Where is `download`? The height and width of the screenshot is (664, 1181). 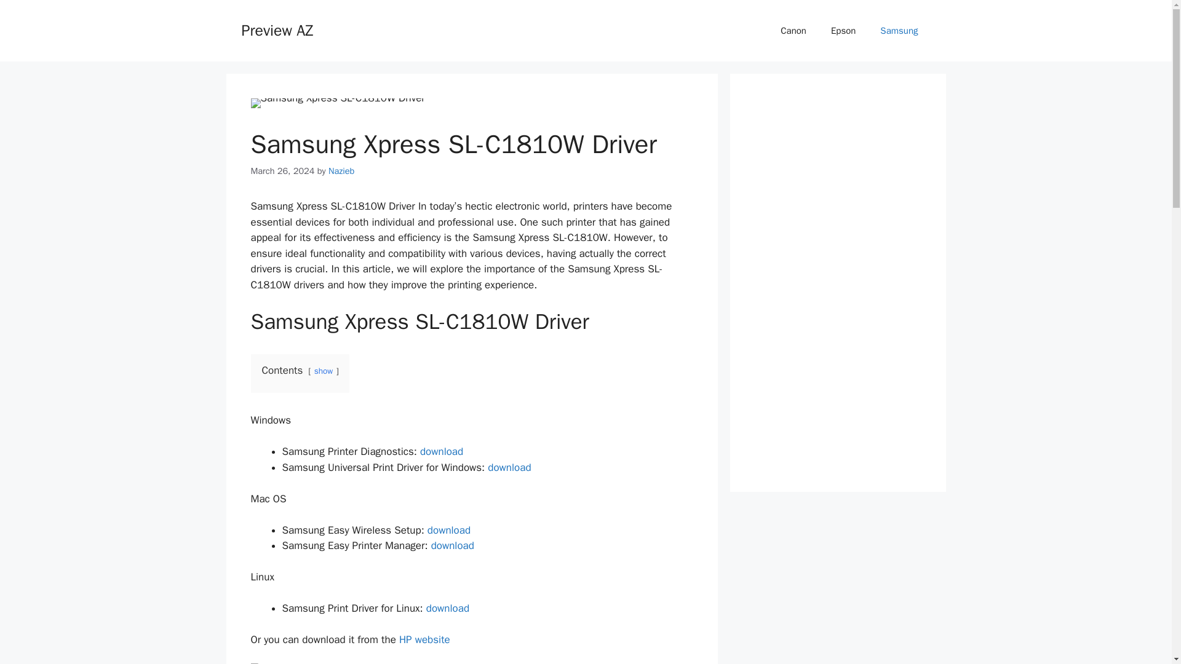 download is located at coordinates (509, 467).